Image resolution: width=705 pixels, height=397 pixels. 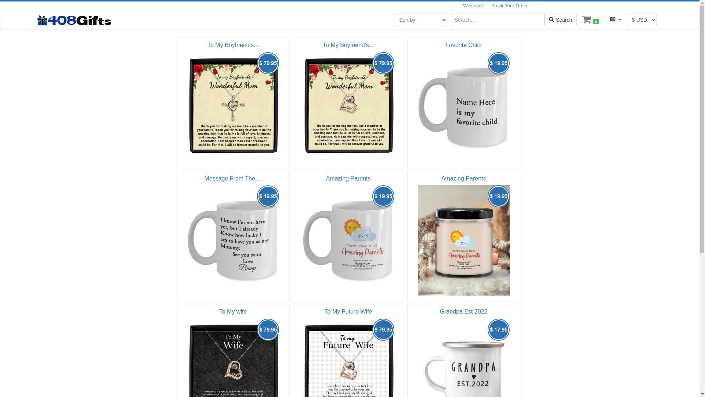 I want to click on To My Boyfriend's..., so click(x=348, y=45).